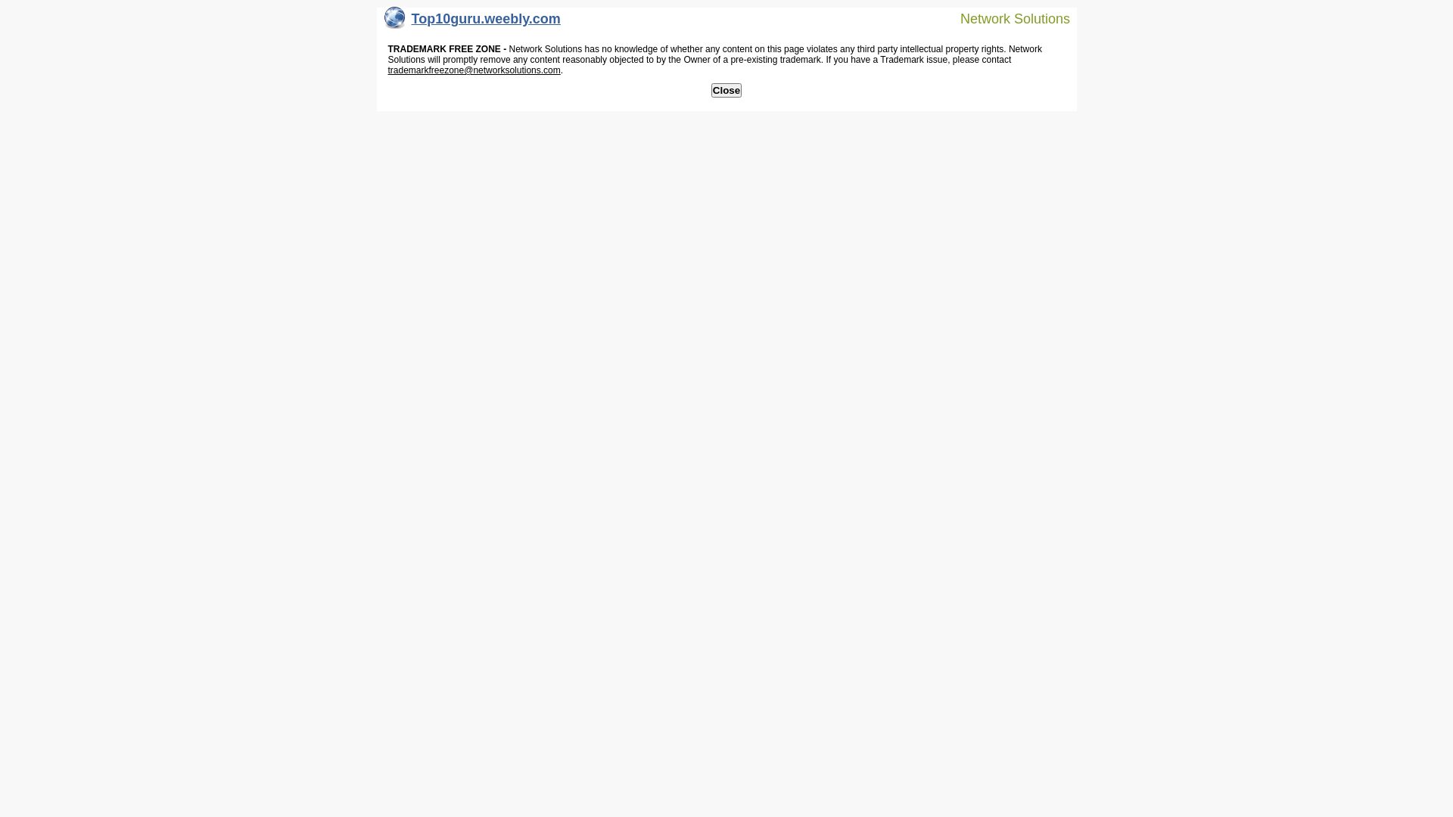  What do you see at coordinates (472, 23) in the screenshot?
I see `Top10guru.weebly.com` at bounding box center [472, 23].